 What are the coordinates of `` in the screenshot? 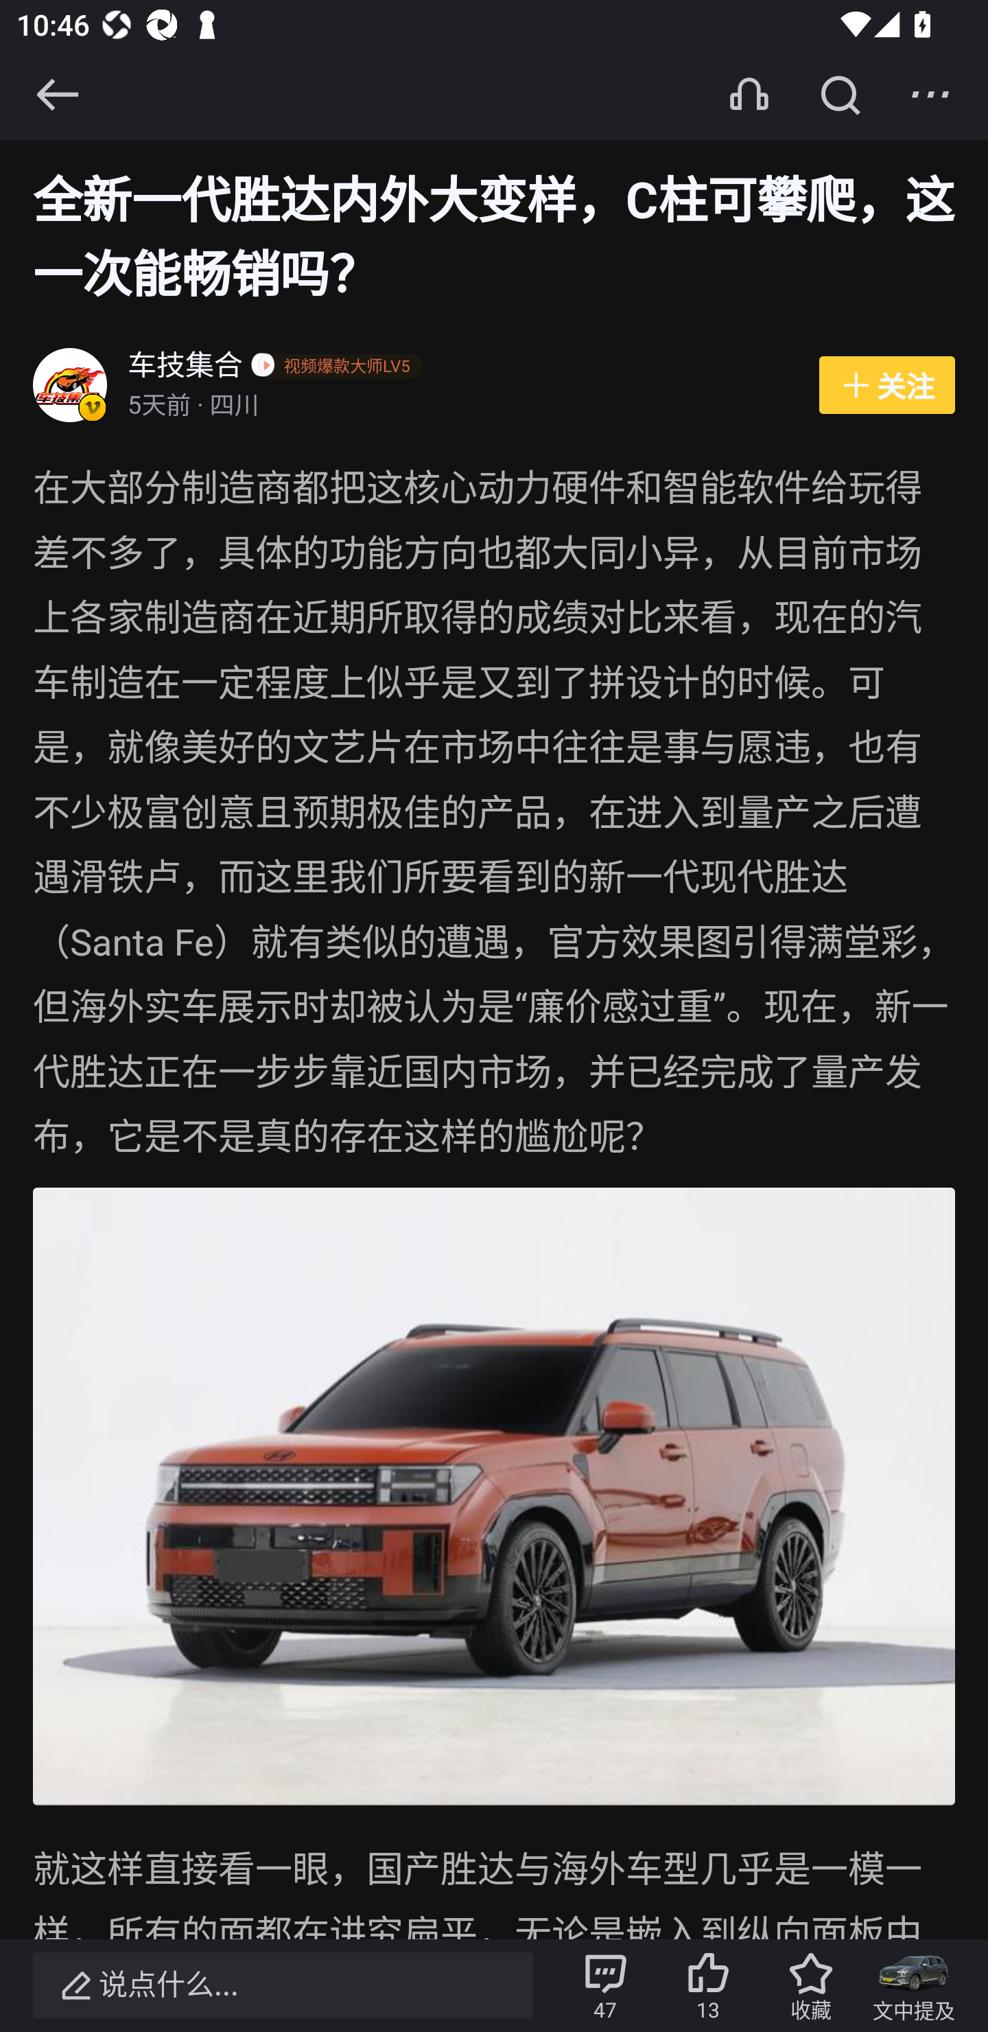 It's located at (930, 94).